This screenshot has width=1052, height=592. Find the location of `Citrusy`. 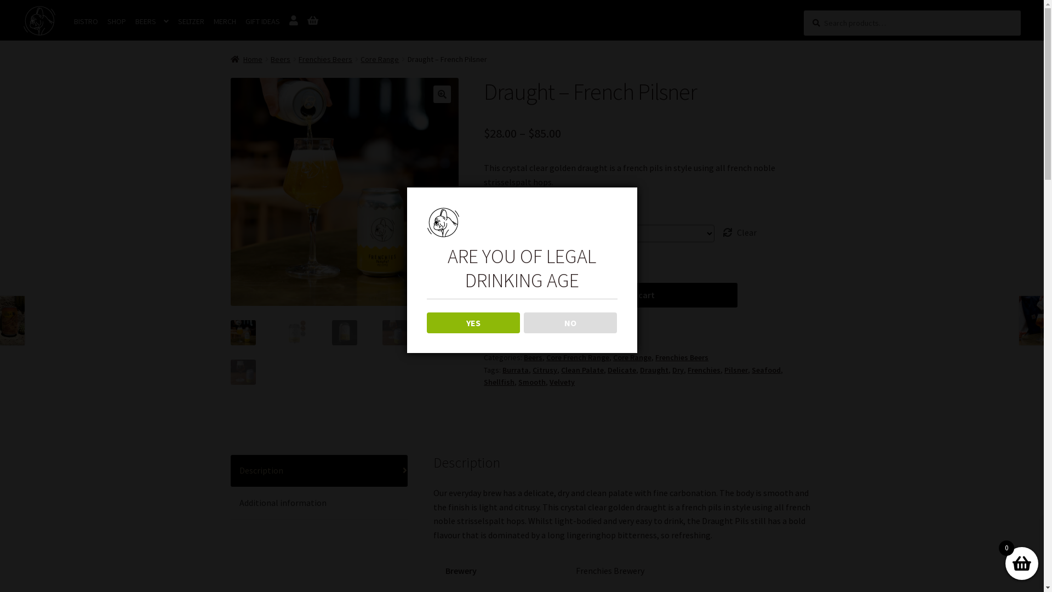

Citrusy is located at coordinates (545, 370).